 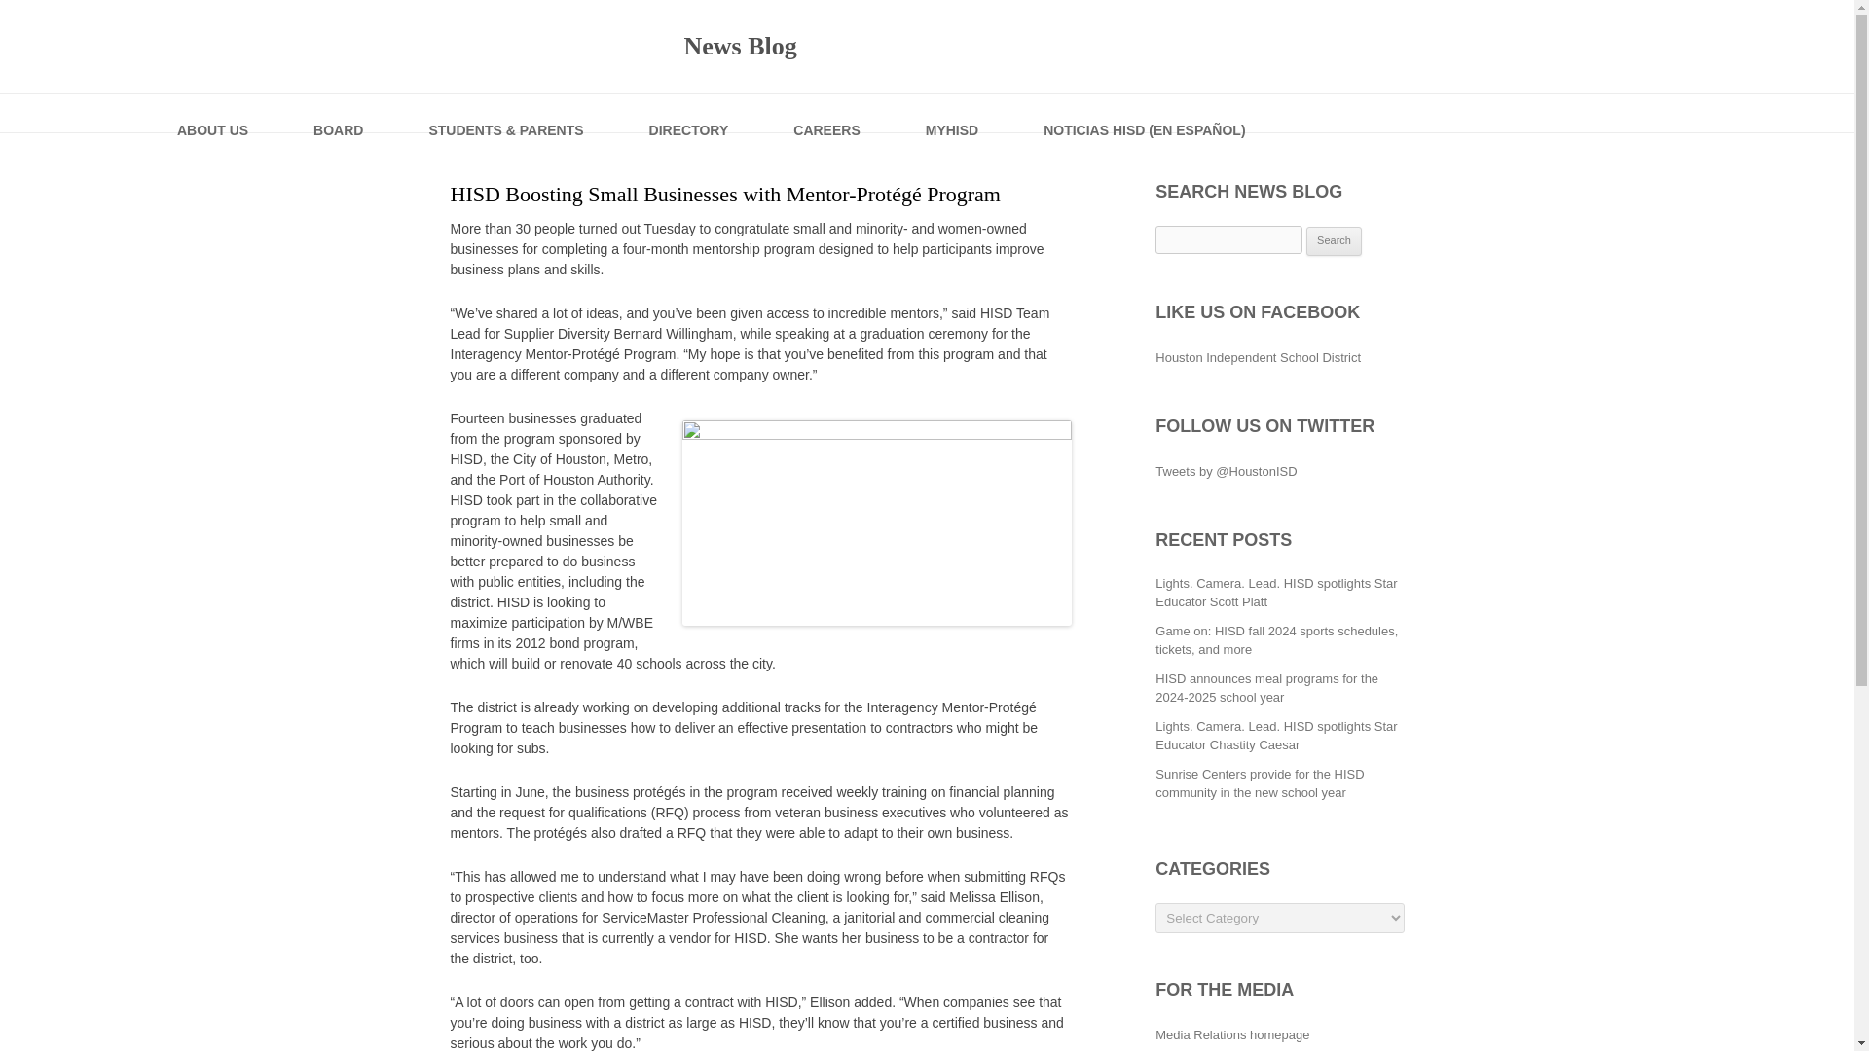 I want to click on Houston Independent School District, so click(x=1258, y=356).